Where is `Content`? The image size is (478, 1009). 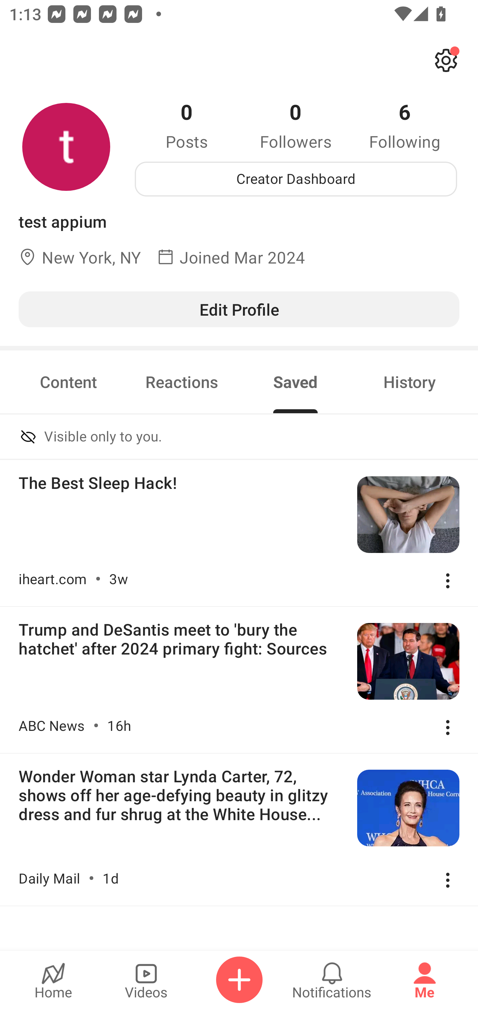 Content is located at coordinates (68, 382).